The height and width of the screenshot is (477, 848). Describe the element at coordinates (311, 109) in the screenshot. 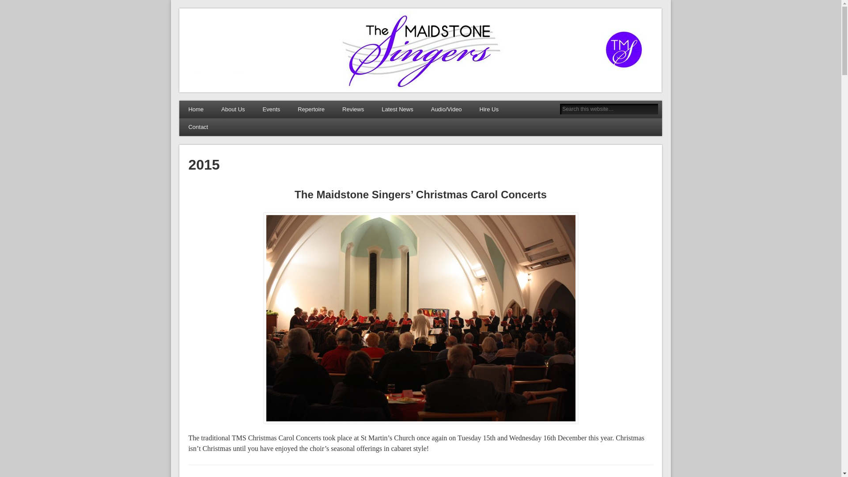

I see `Repertoire` at that location.